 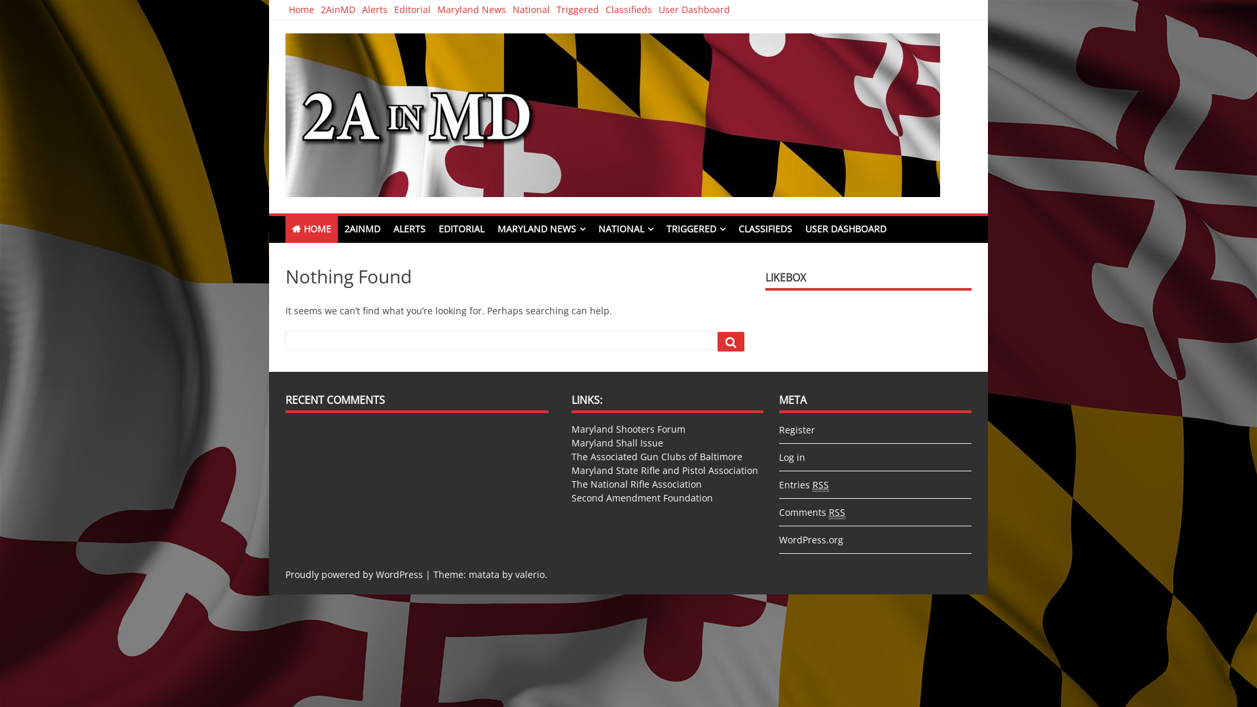 What do you see at coordinates (642, 498) in the screenshot?
I see `Second Amendment Foundation` at bounding box center [642, 498].